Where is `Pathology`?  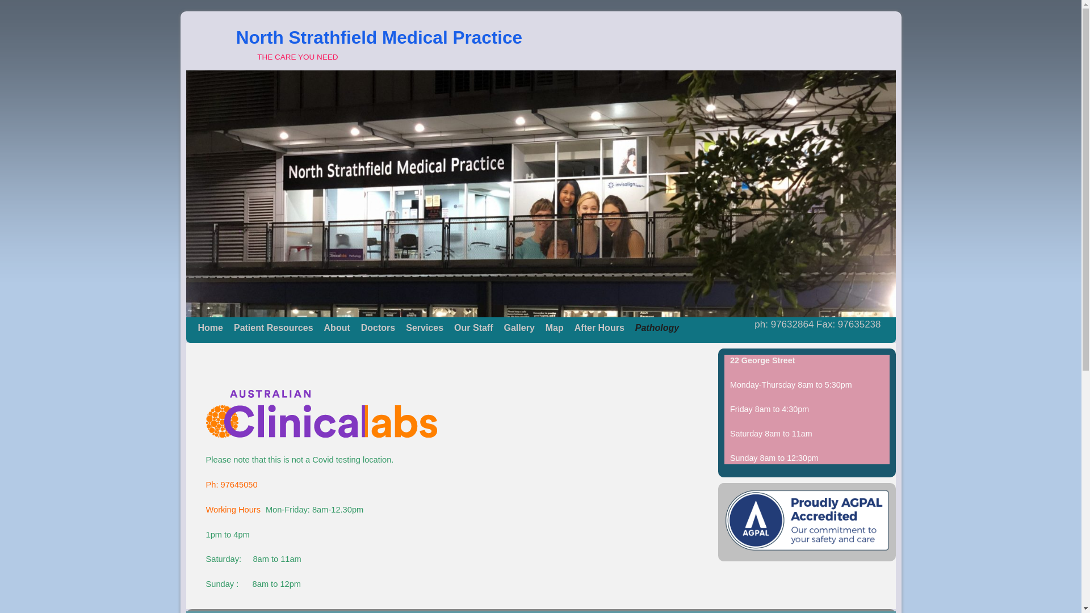
Pathology is located at coordinates (657, 328).